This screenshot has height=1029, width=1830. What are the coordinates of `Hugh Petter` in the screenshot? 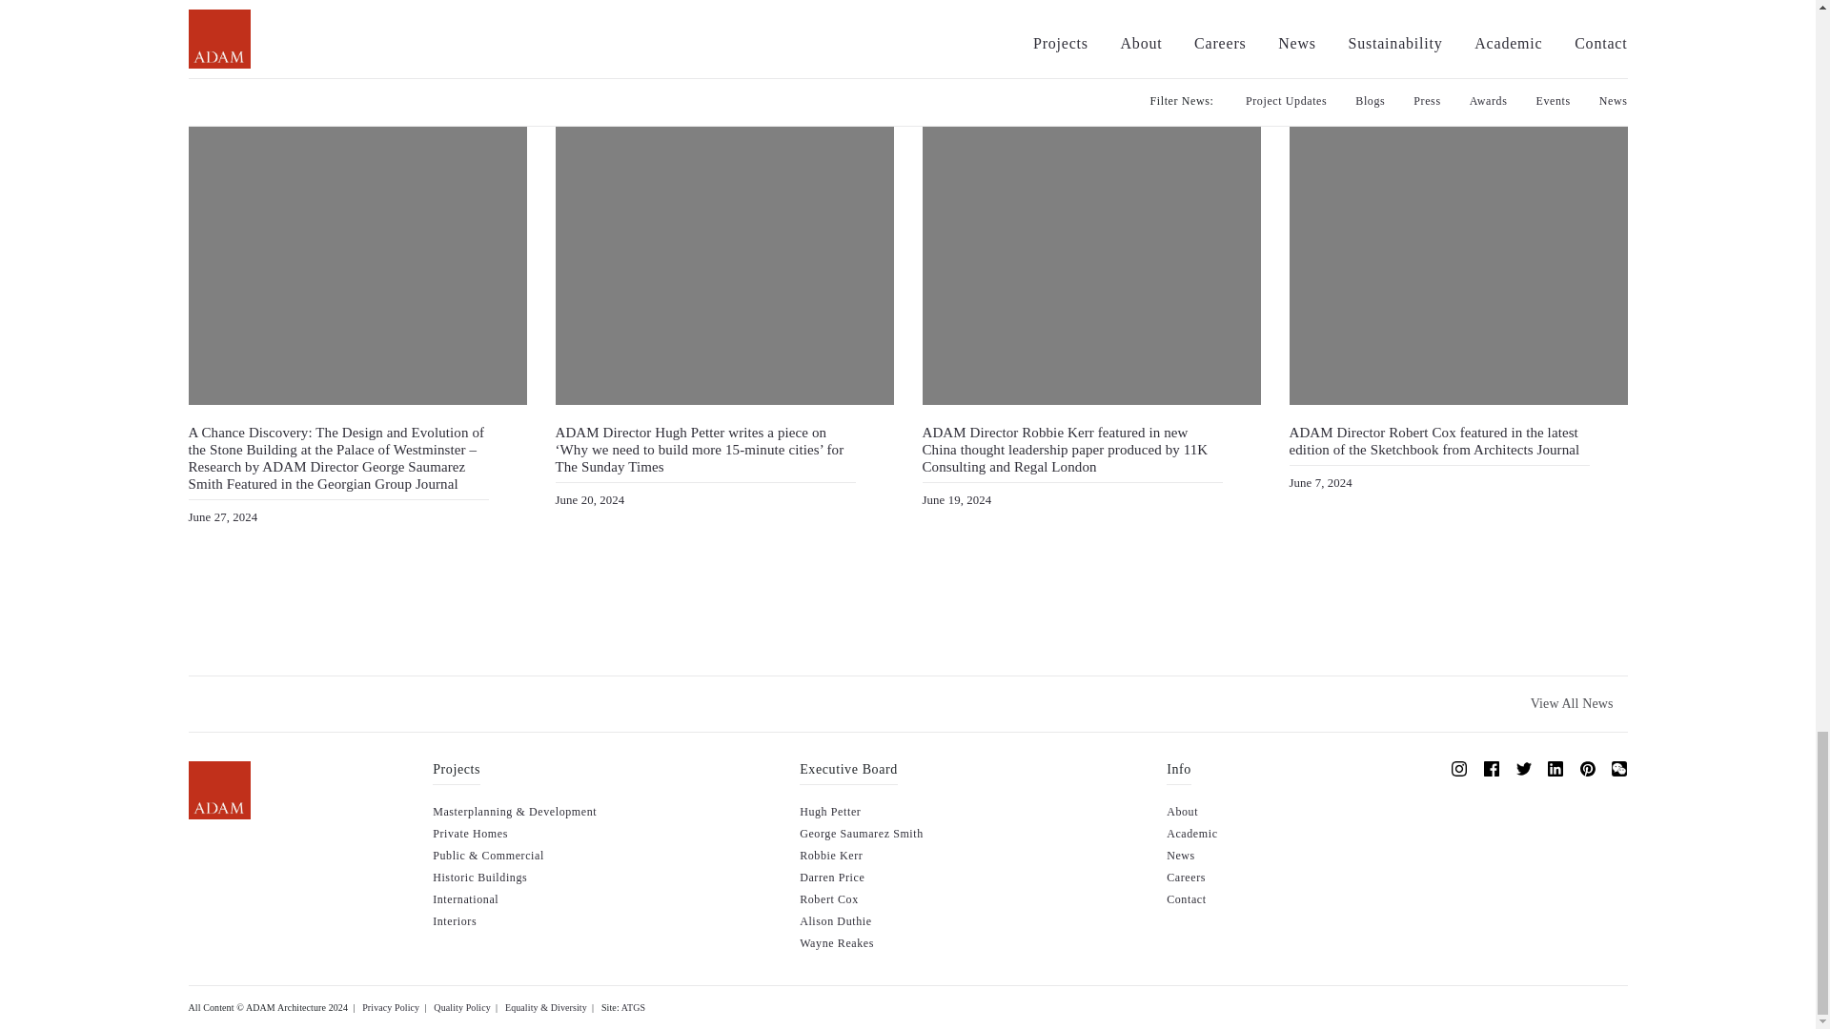 It's located at (829, 811).